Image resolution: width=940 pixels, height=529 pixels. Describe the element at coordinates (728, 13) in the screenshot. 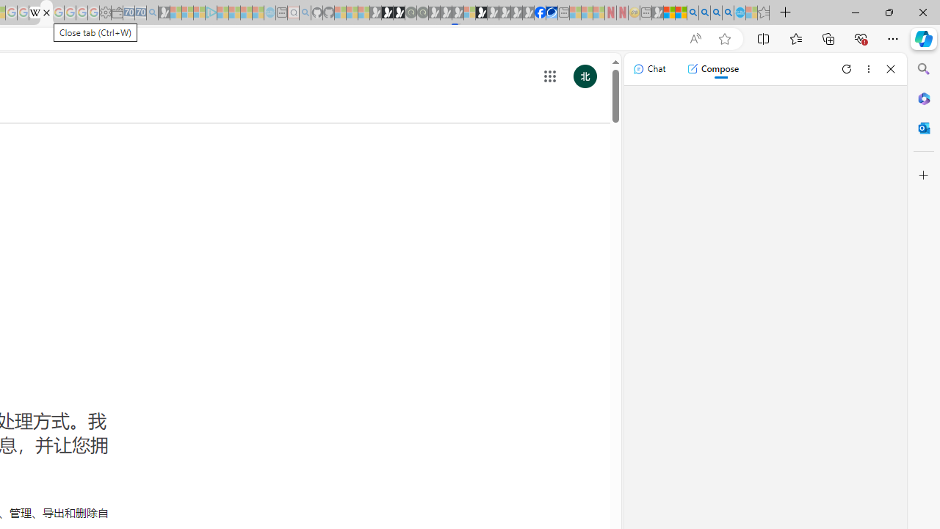

I see `Google Chrome Internet Browser Download - Search Images` at that location.